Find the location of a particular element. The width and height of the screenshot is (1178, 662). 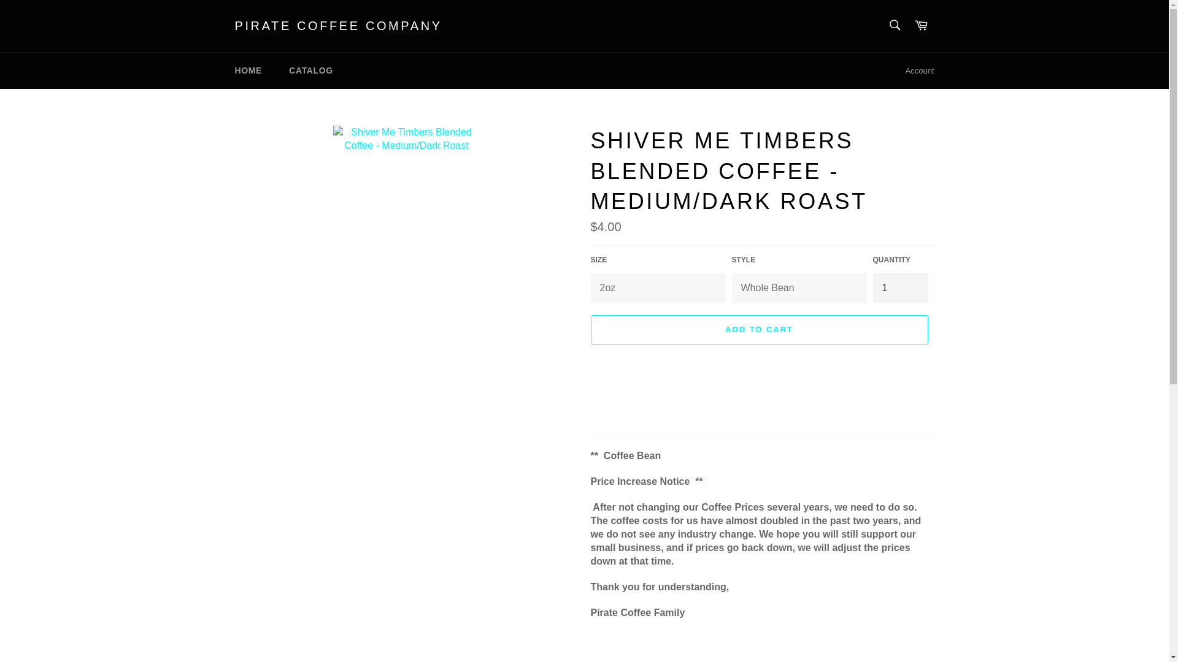

CATALOG is located at coordinates (310, 70).